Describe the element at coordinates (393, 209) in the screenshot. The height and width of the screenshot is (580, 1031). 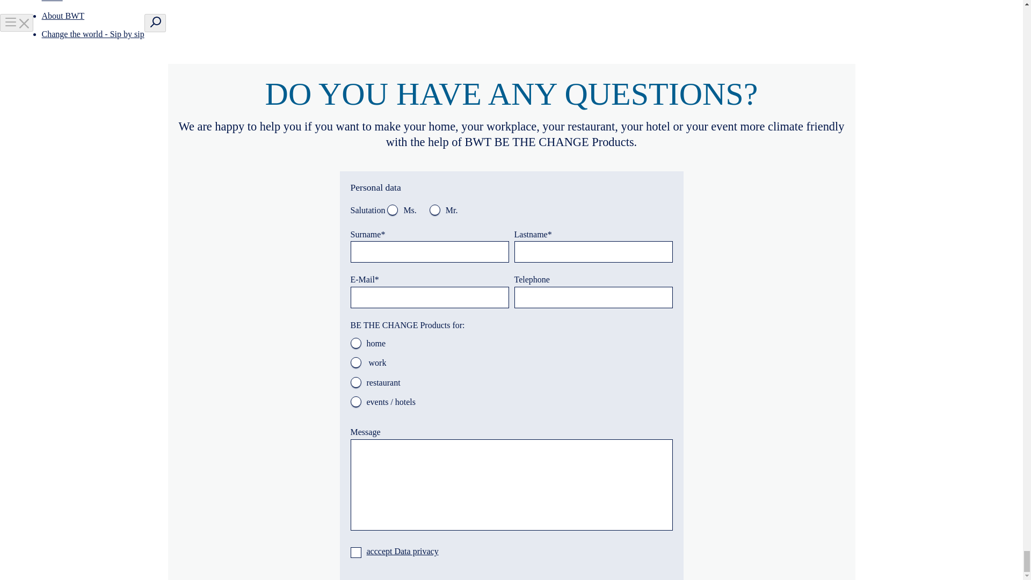
I see `Ms.` at that location.